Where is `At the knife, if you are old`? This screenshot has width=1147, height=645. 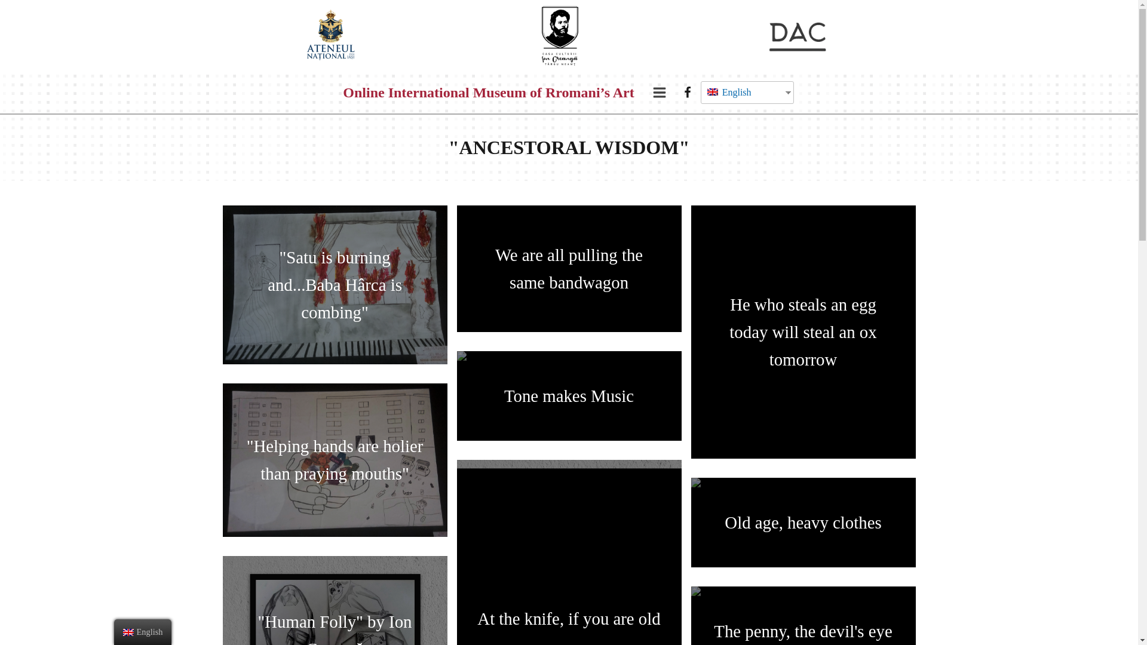 At the knife, if you are old is located at coordinates (569, 552).